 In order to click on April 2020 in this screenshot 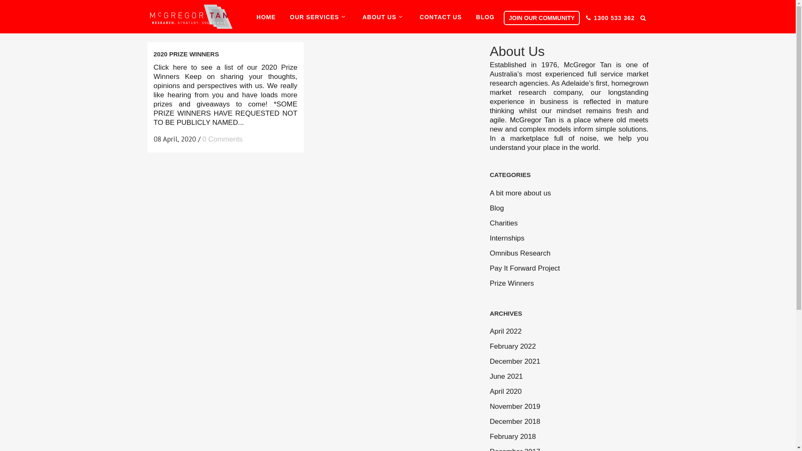, I will do `click(505, 392)`.